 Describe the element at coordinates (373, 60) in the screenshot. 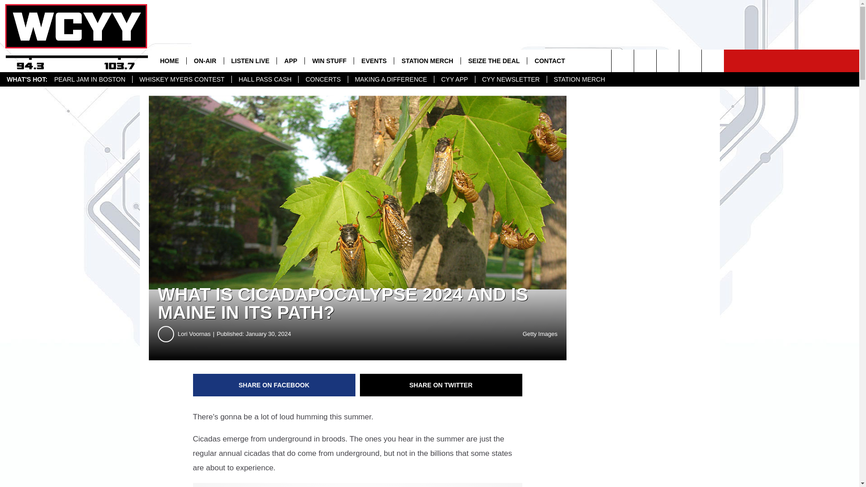

I see `EVENTS` at that location.